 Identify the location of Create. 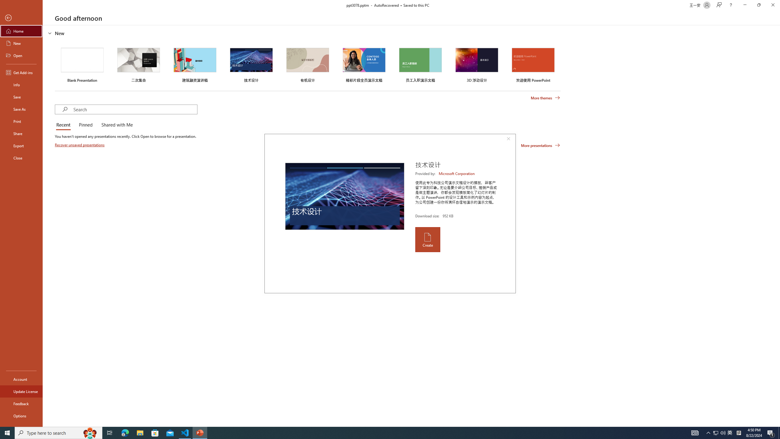
(427, 239).